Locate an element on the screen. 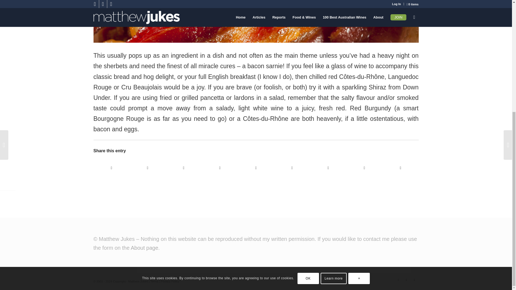 This screenshot has height=290, width=516. X is located at coordinates (406, 280).